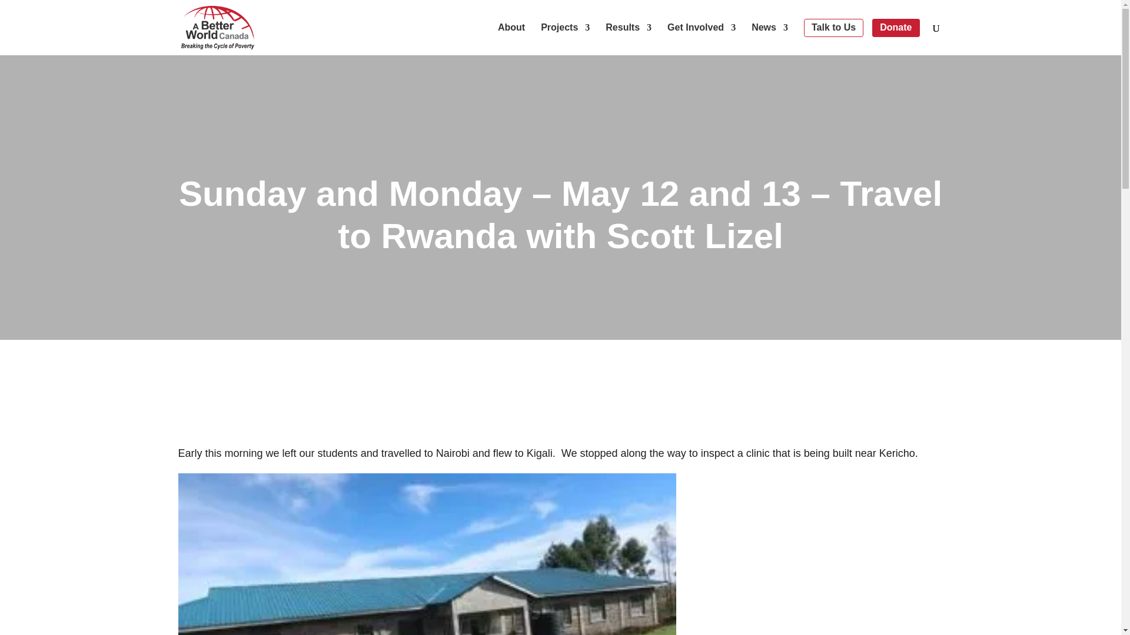 Image resolution: width=1130 pixels, height=635 pixels. I want to click on News, so click(769, 39).